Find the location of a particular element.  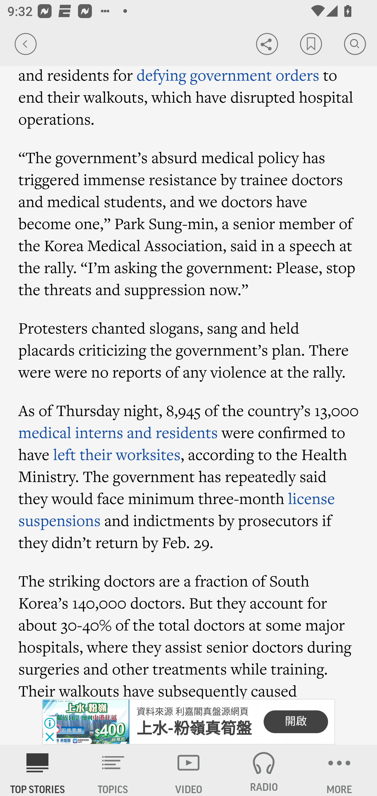

VIDEO is located at coordinates (188, 770).